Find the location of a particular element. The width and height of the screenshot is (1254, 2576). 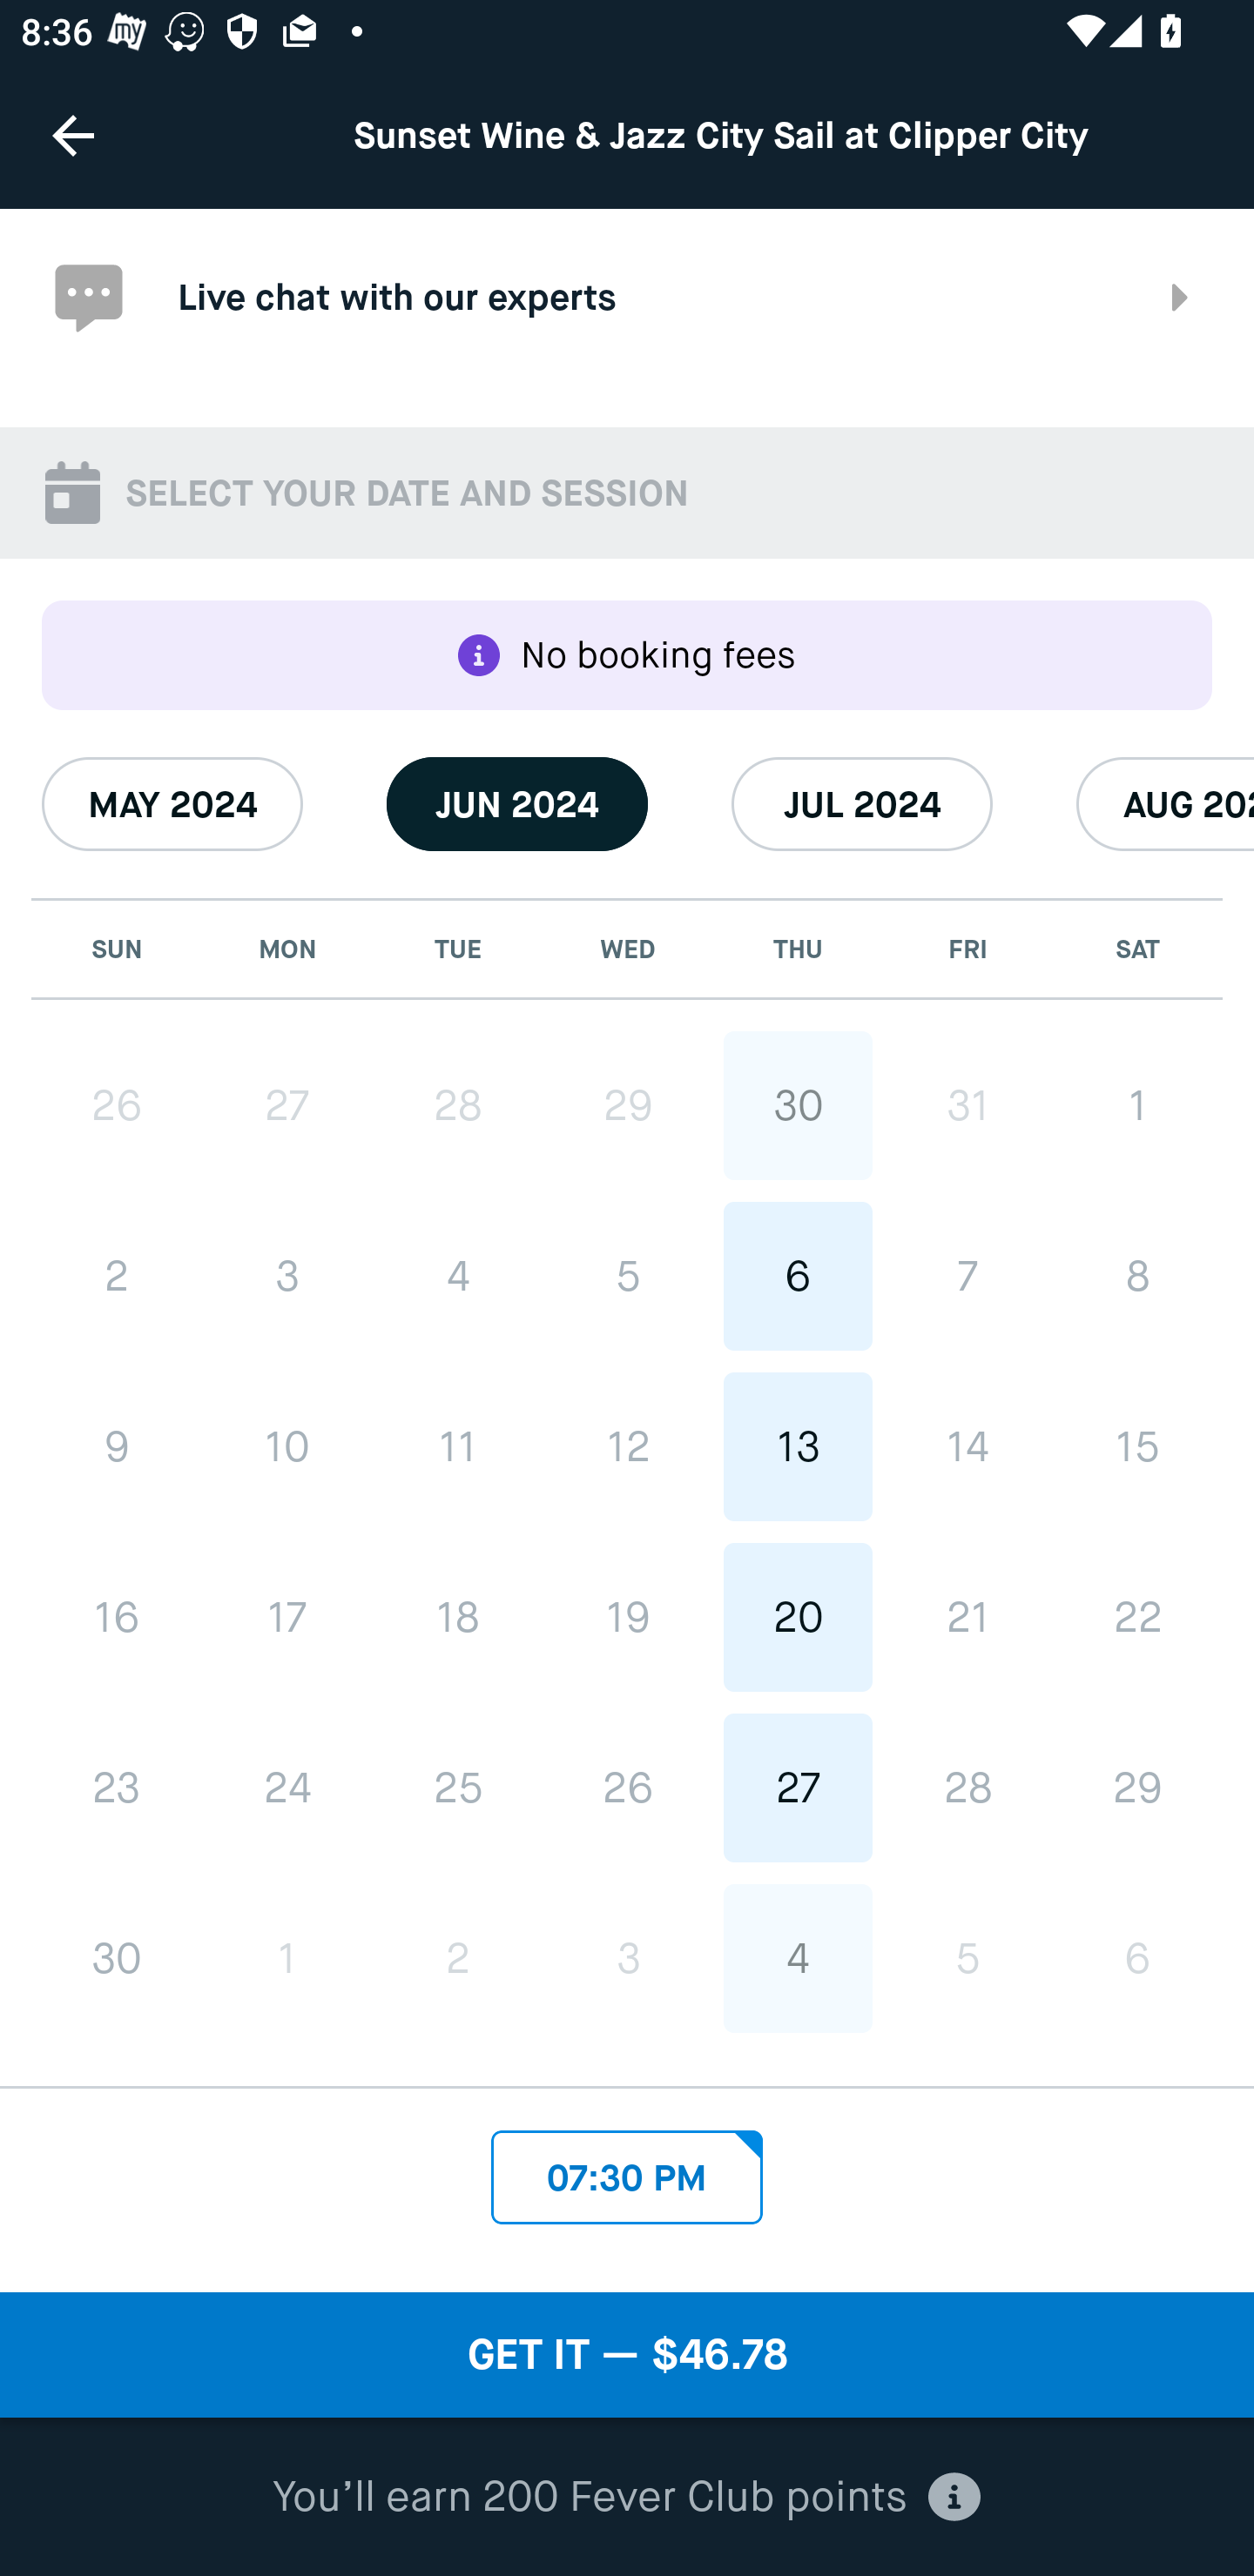

1 is located at coordinates (1137, 1105).